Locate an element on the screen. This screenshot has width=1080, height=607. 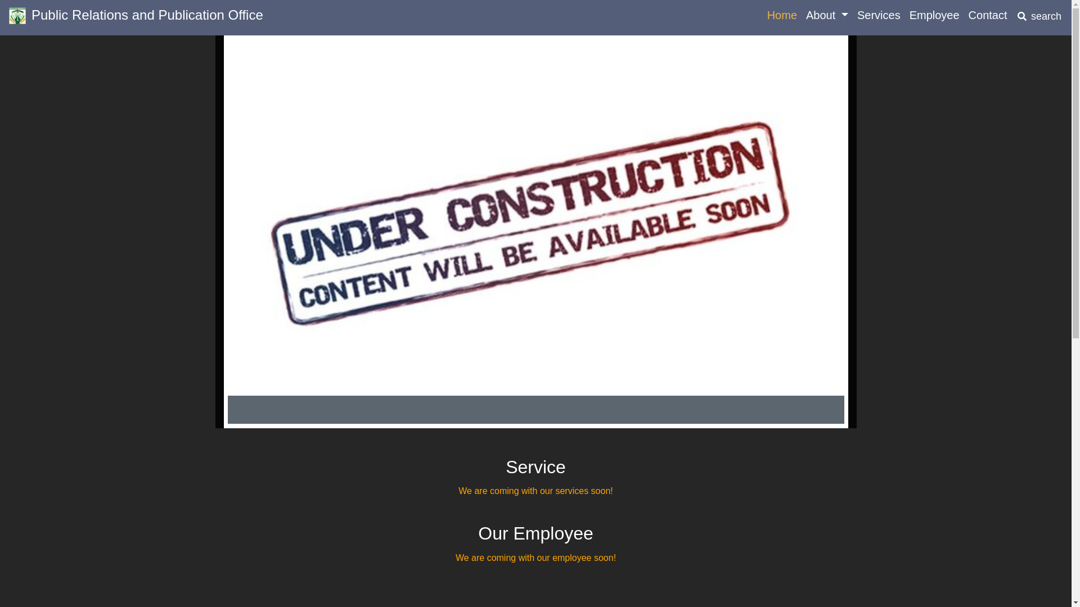
About is located at coordinates (827, 15).